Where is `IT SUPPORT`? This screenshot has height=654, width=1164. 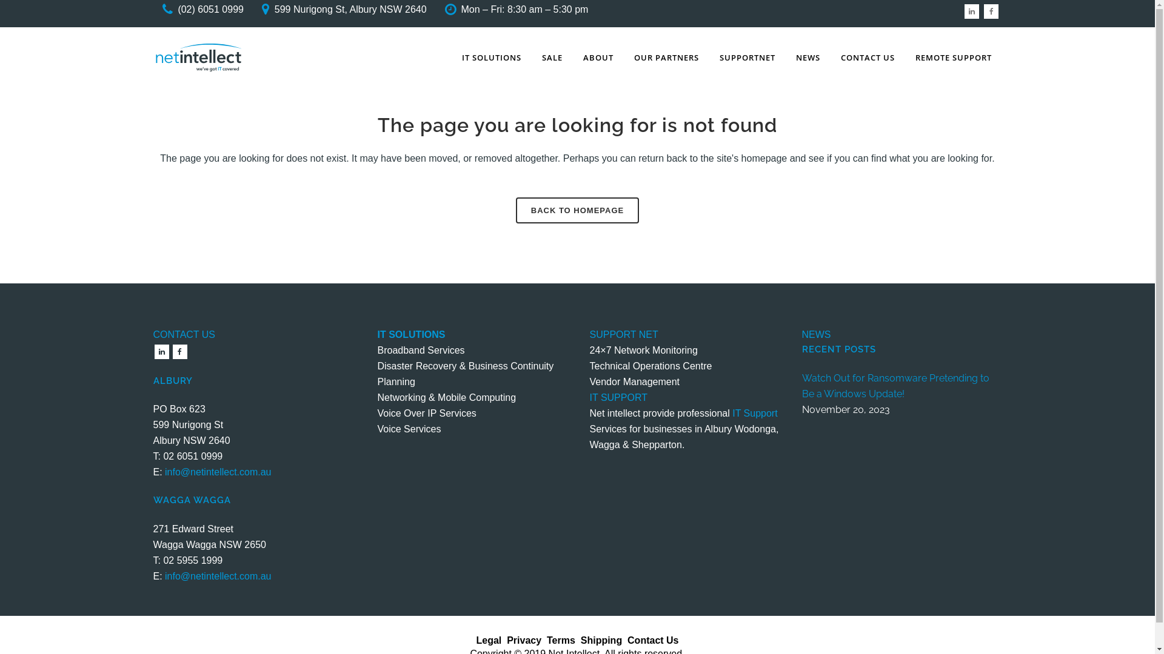 IT SUPPORT is located at coordinates (618, 397).